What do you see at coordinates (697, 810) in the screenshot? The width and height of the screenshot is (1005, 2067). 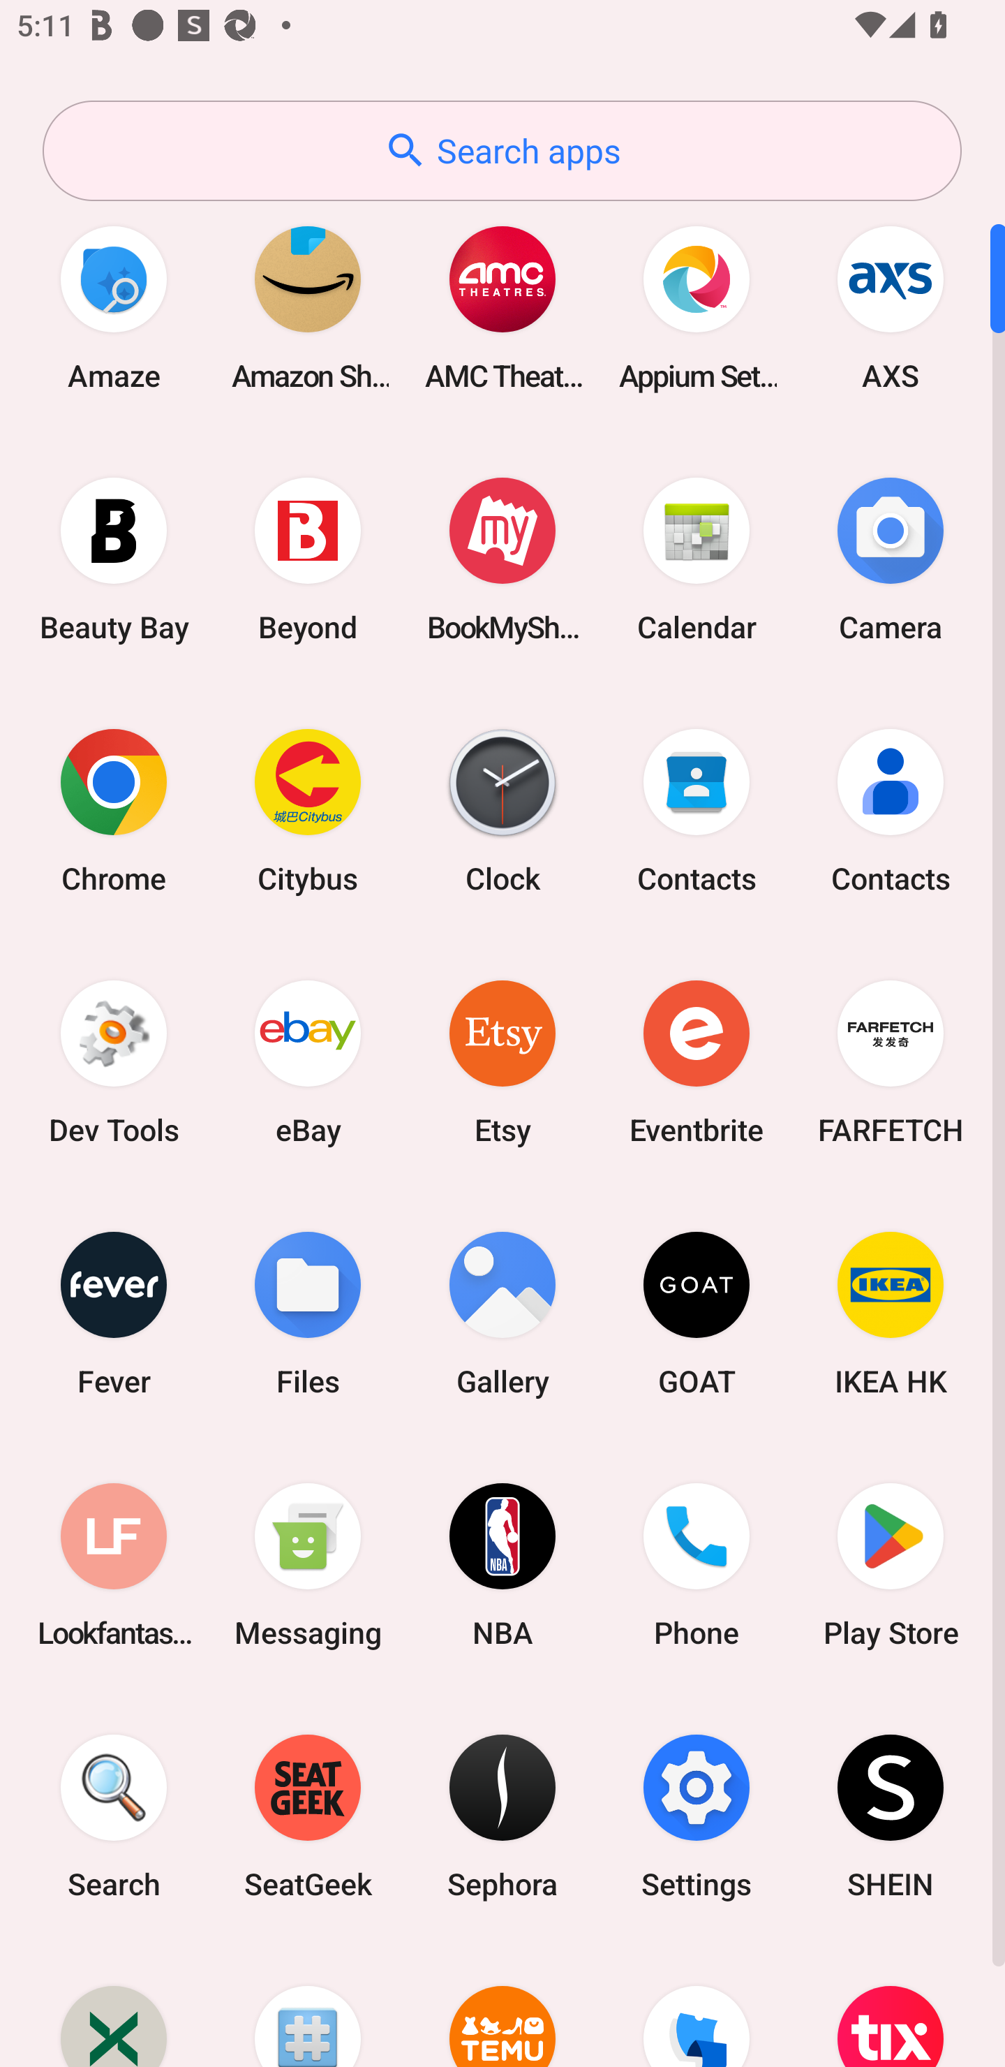 I see `Contacts` at bounding box center [697, 810].